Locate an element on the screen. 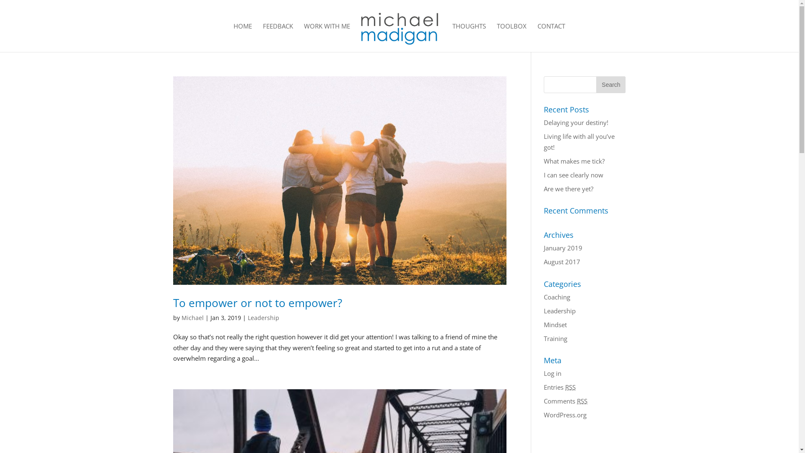  Leadership is located at coordinates (560, 310).